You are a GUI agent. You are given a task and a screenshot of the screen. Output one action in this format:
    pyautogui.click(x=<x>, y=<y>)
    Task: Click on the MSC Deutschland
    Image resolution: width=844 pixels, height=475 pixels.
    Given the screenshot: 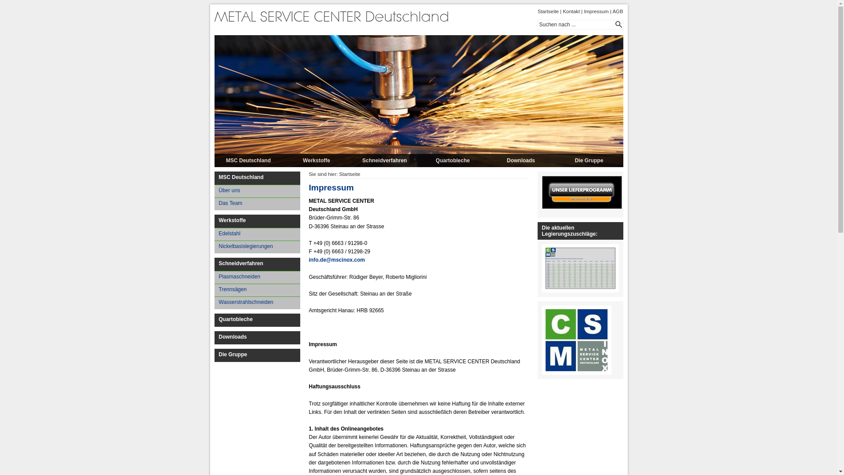 What is the action you would take?
    pyautogui.click(x=249, y=161)
    